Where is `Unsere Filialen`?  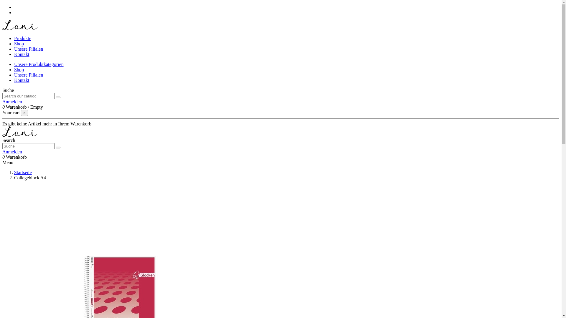
Unsere Filialen is located at coordinates (29, 49).